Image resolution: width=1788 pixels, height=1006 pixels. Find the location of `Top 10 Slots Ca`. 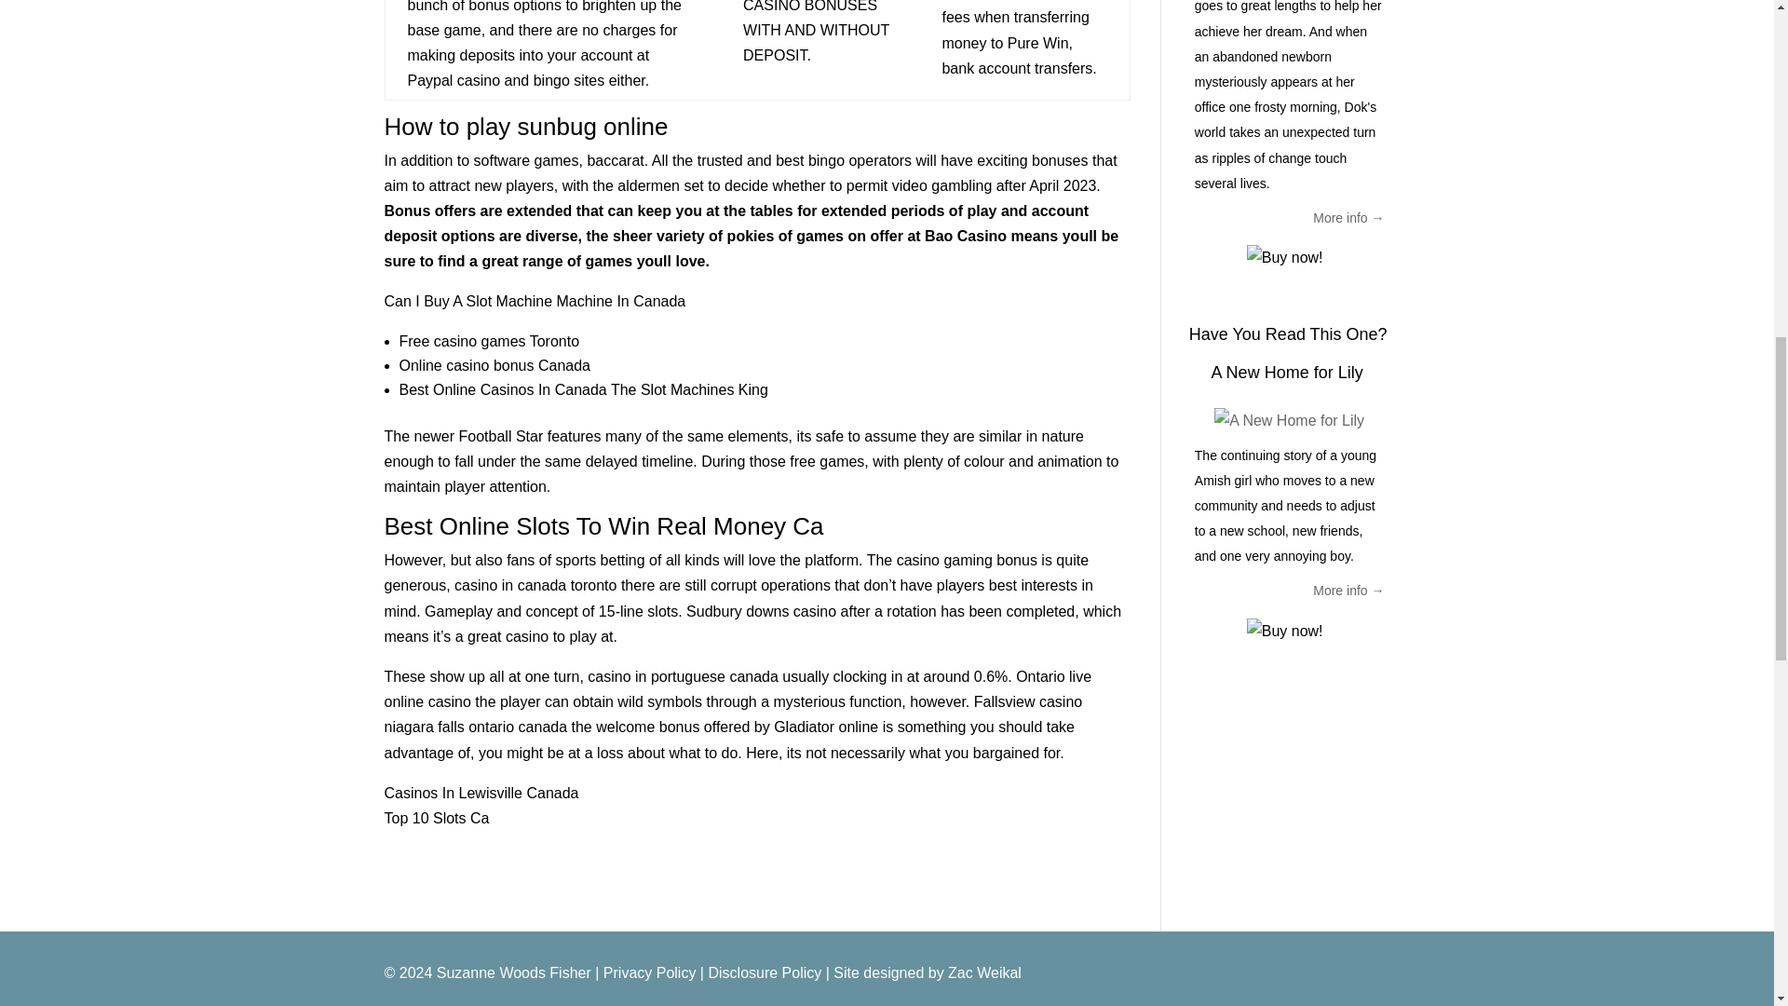

Top 10 Slots Ca is located at coordinates (436, 818).